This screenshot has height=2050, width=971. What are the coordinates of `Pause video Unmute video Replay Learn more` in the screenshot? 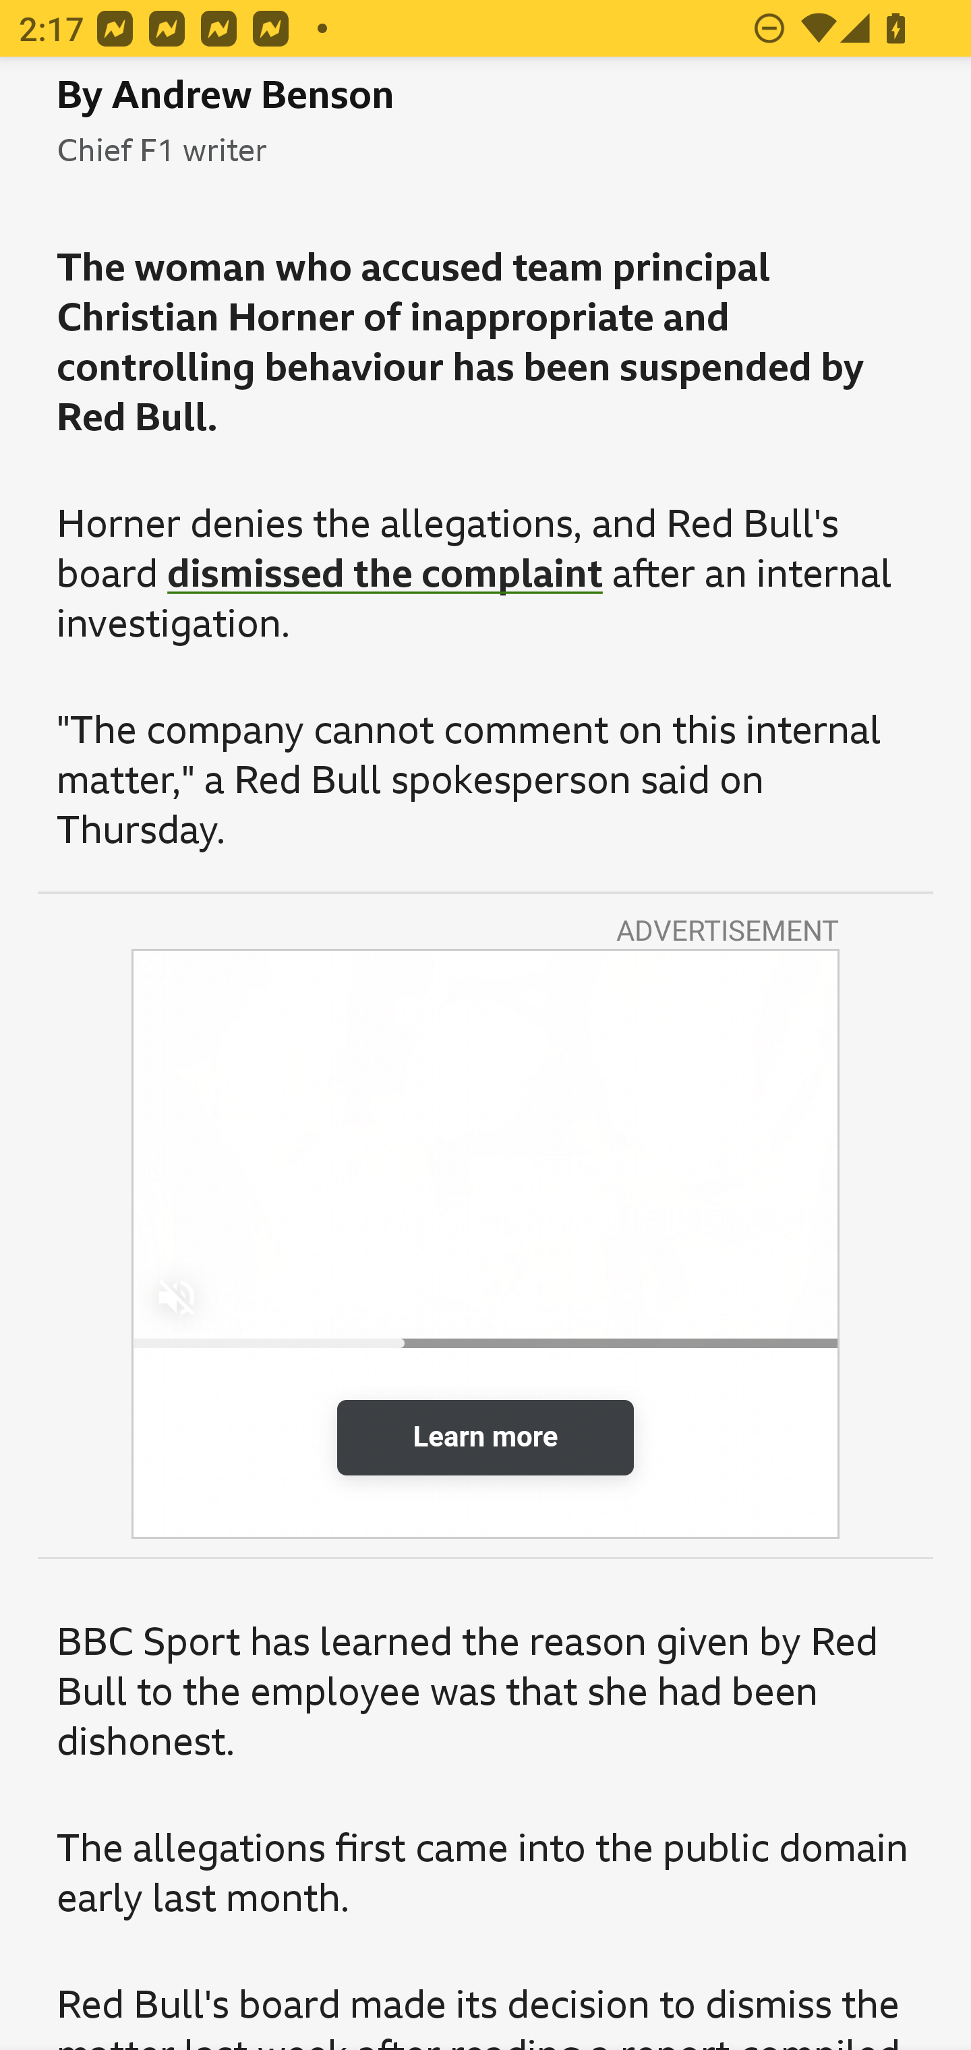 It's located at (486, 1244).